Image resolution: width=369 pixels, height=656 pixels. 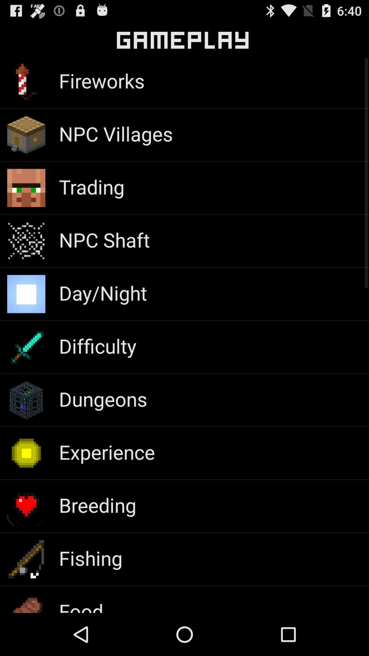 What do you see at coordinates (97, 346) in the screenshot?
I see `scroll to difficulty` at bounding box center [97, 346].